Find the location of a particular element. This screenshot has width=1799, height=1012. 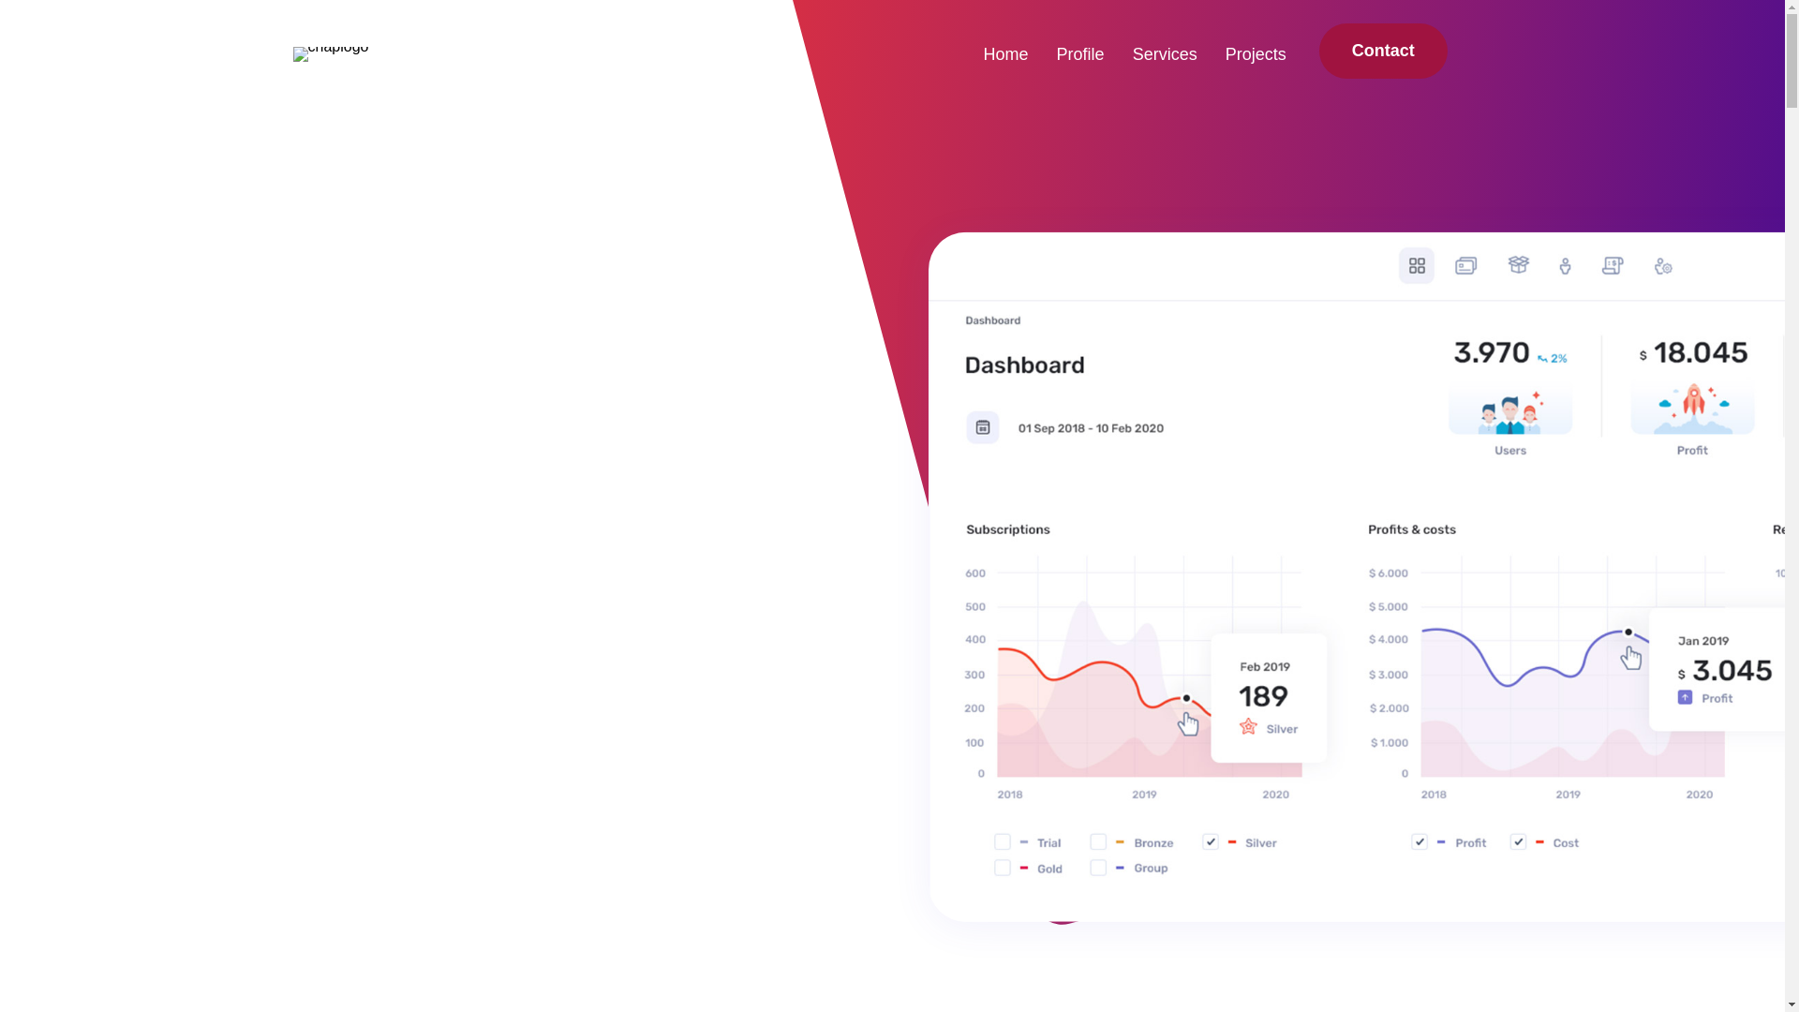

chaplogo is located at coordinates (330, 53).